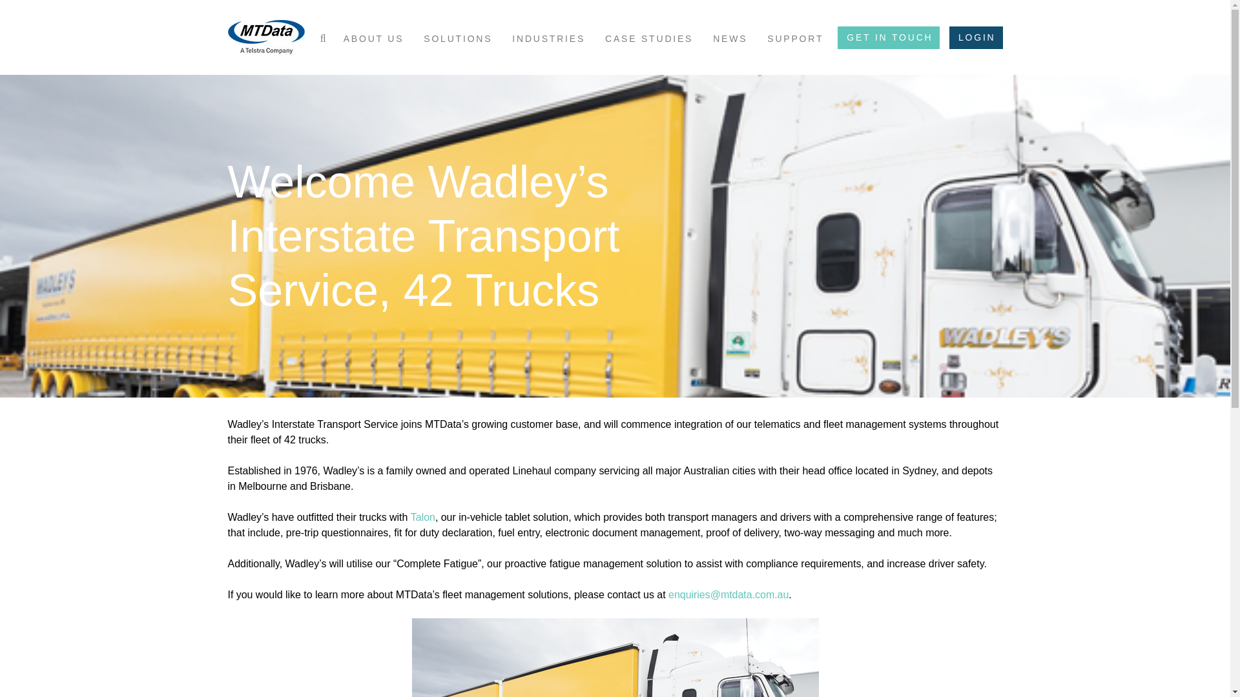 The height and width of the screenshot is (697, 1240). I want to click on SOLUTIONS, so click(458, 39).